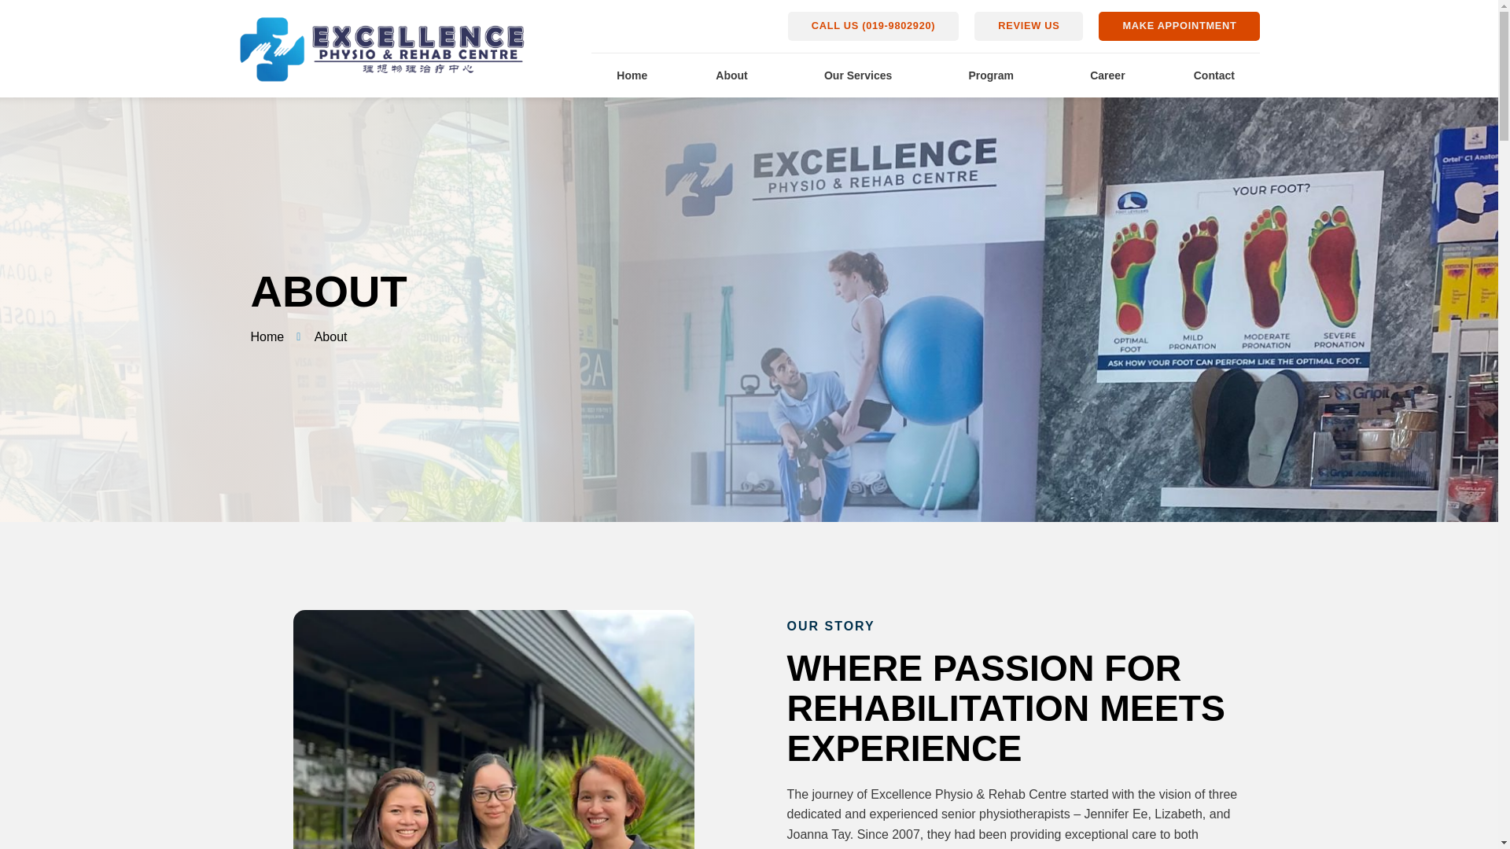  I want to click on Career, so click(1107, 75).